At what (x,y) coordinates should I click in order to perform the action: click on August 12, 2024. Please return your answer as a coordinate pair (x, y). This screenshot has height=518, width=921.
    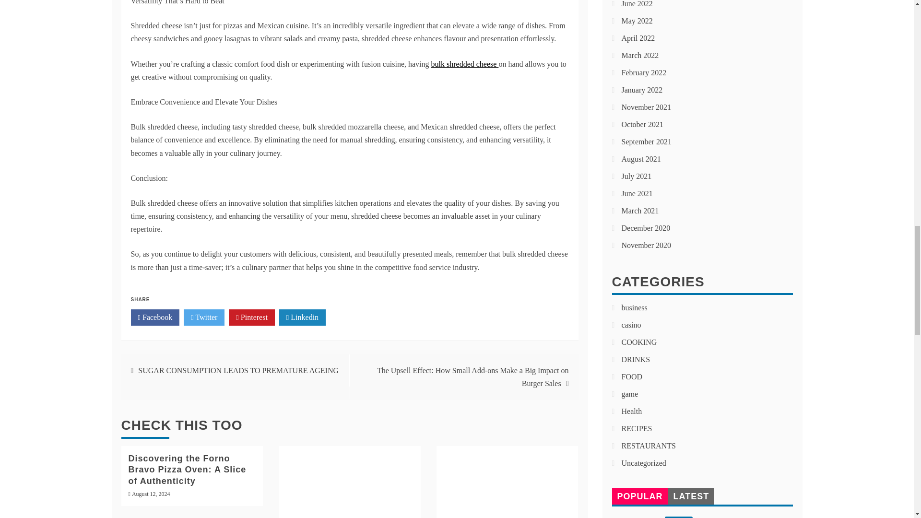
    Looking at the image, I should click on (151, 494).